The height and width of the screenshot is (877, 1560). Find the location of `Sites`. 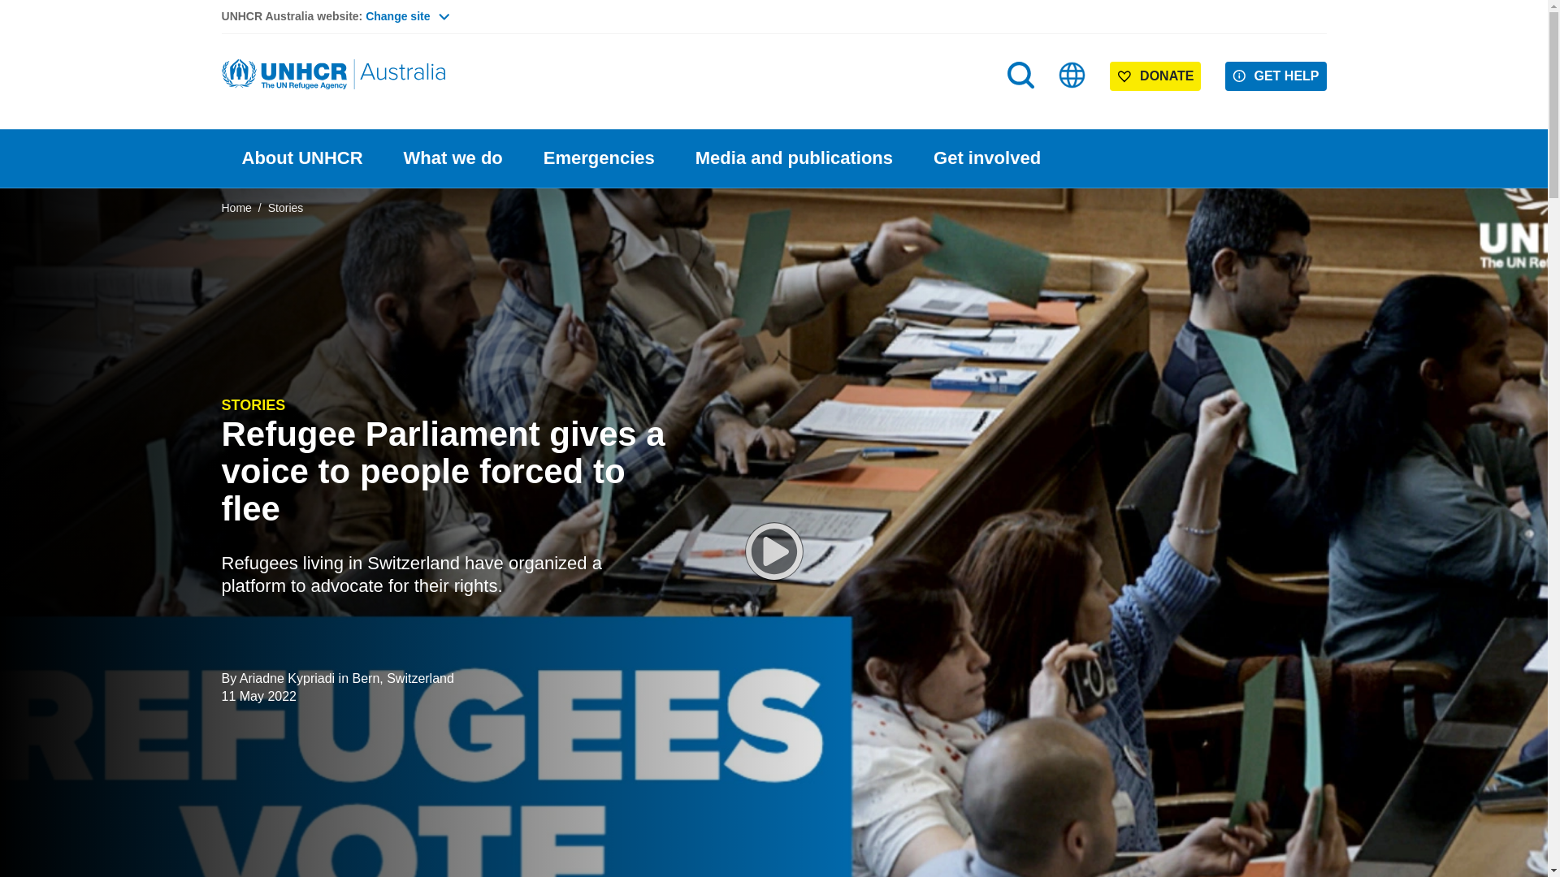

Sites is located at coordinates (1072, 75).